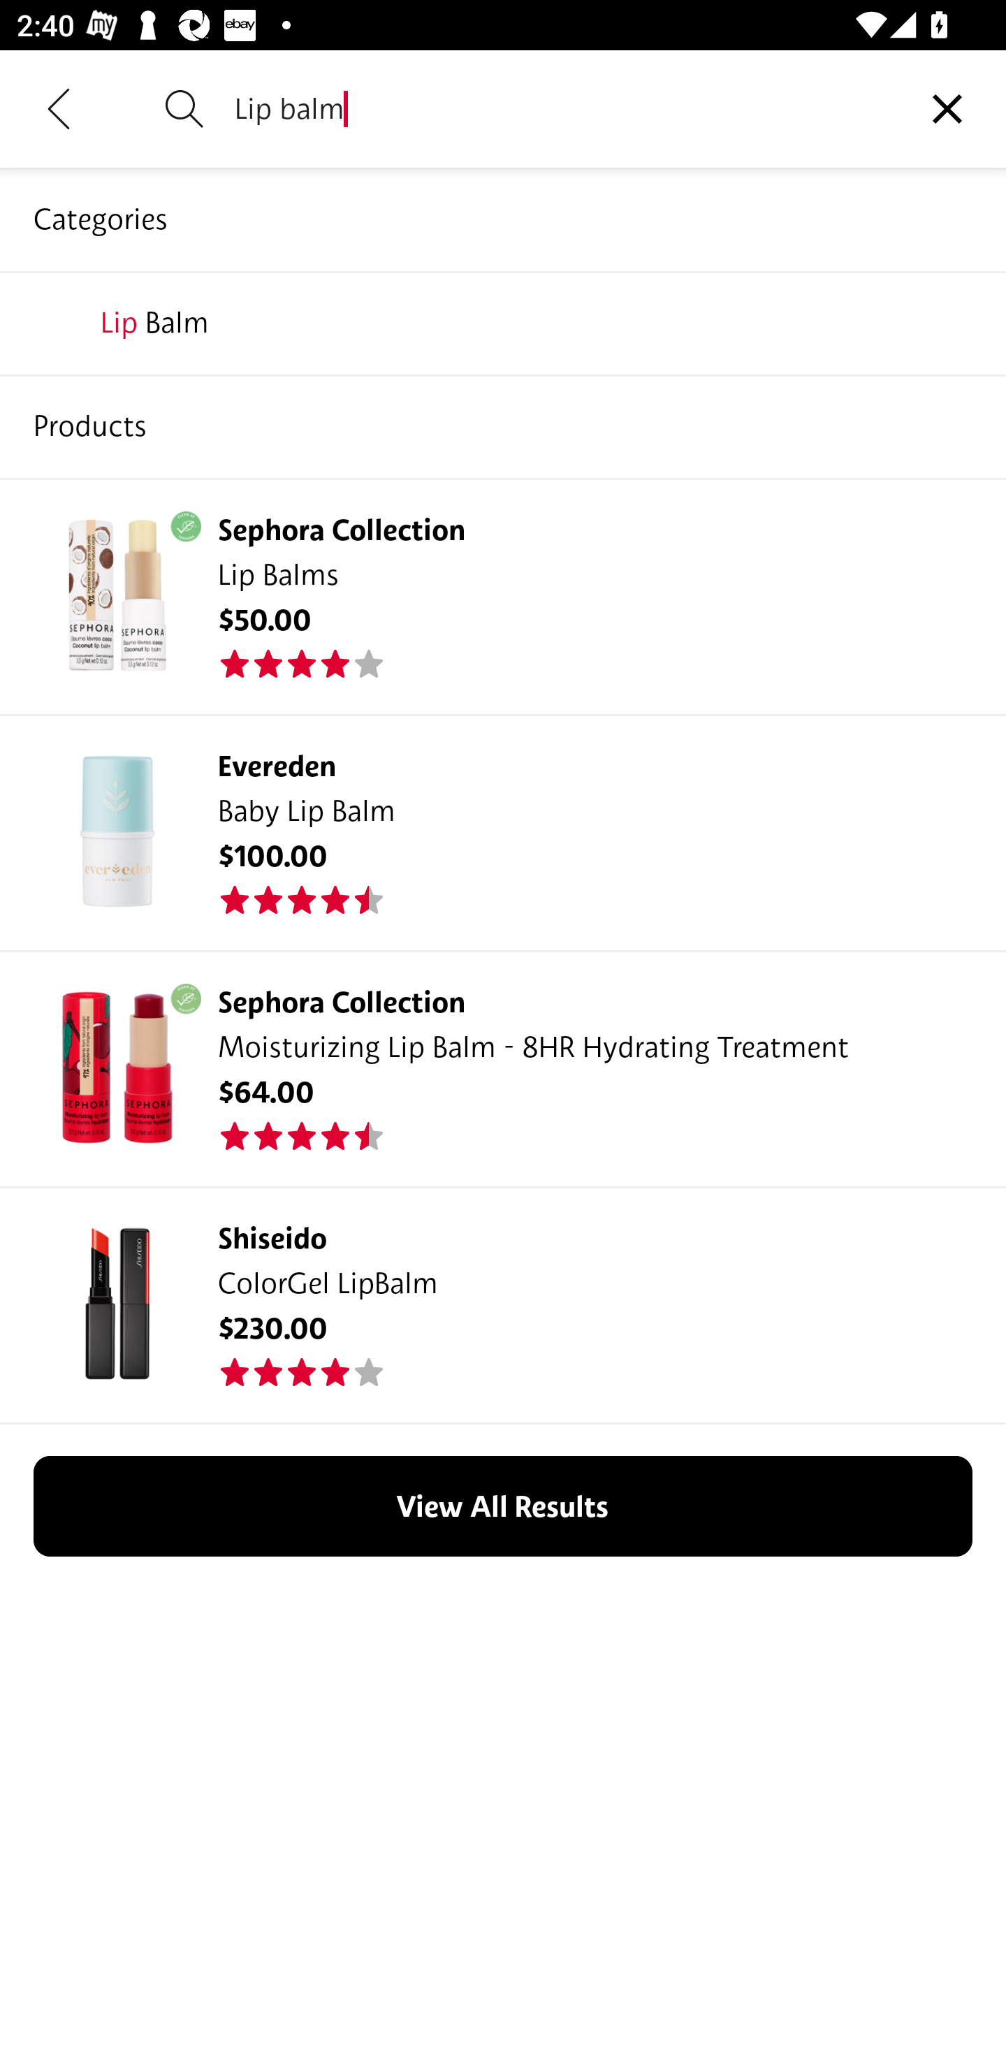 This screenshot has width=1006, height=2068. I want to click on Product Image Sephora Collection Lip Balms $50.00, so click(503, 595).